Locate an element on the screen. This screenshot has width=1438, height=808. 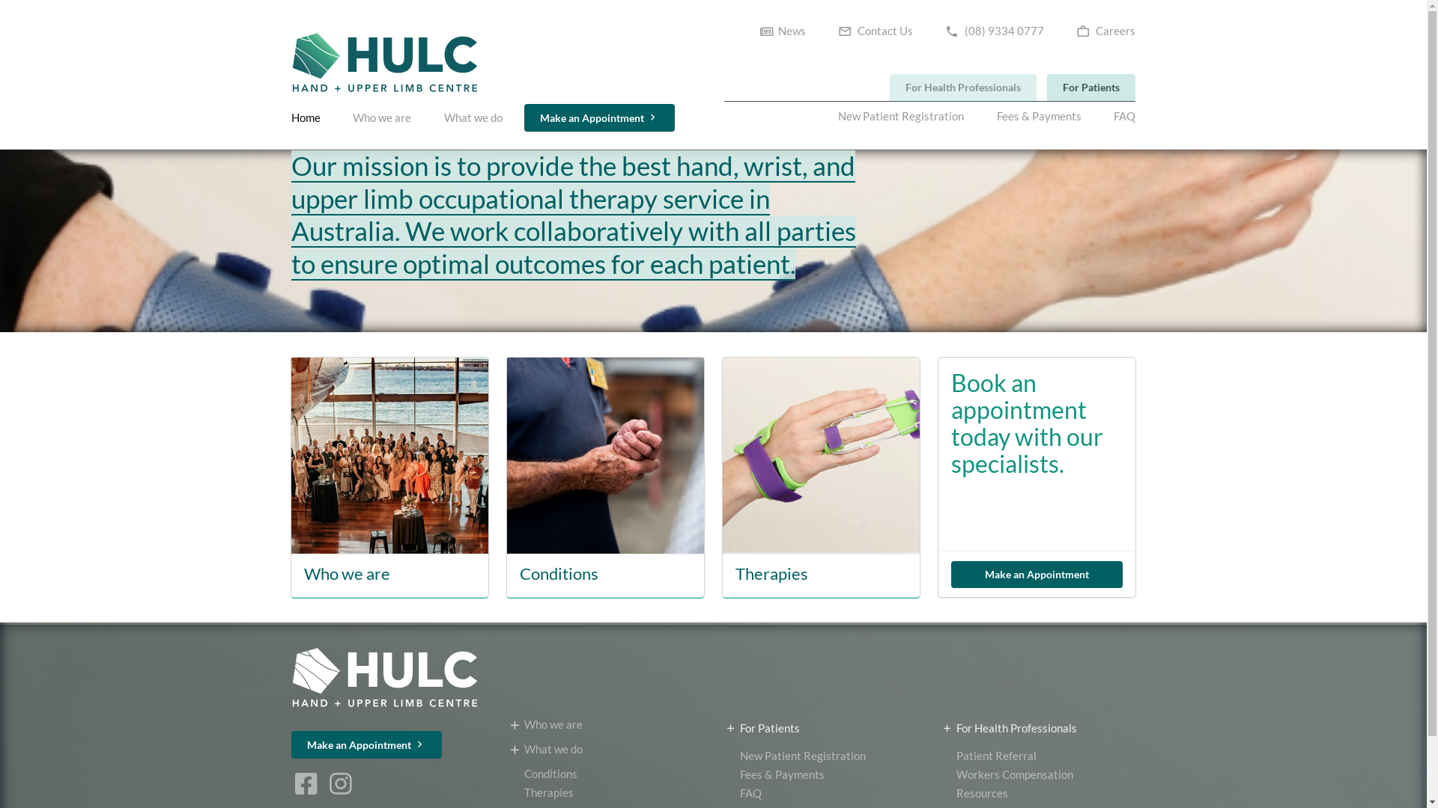
Patient Referral is located at coordinates (1038, 758).